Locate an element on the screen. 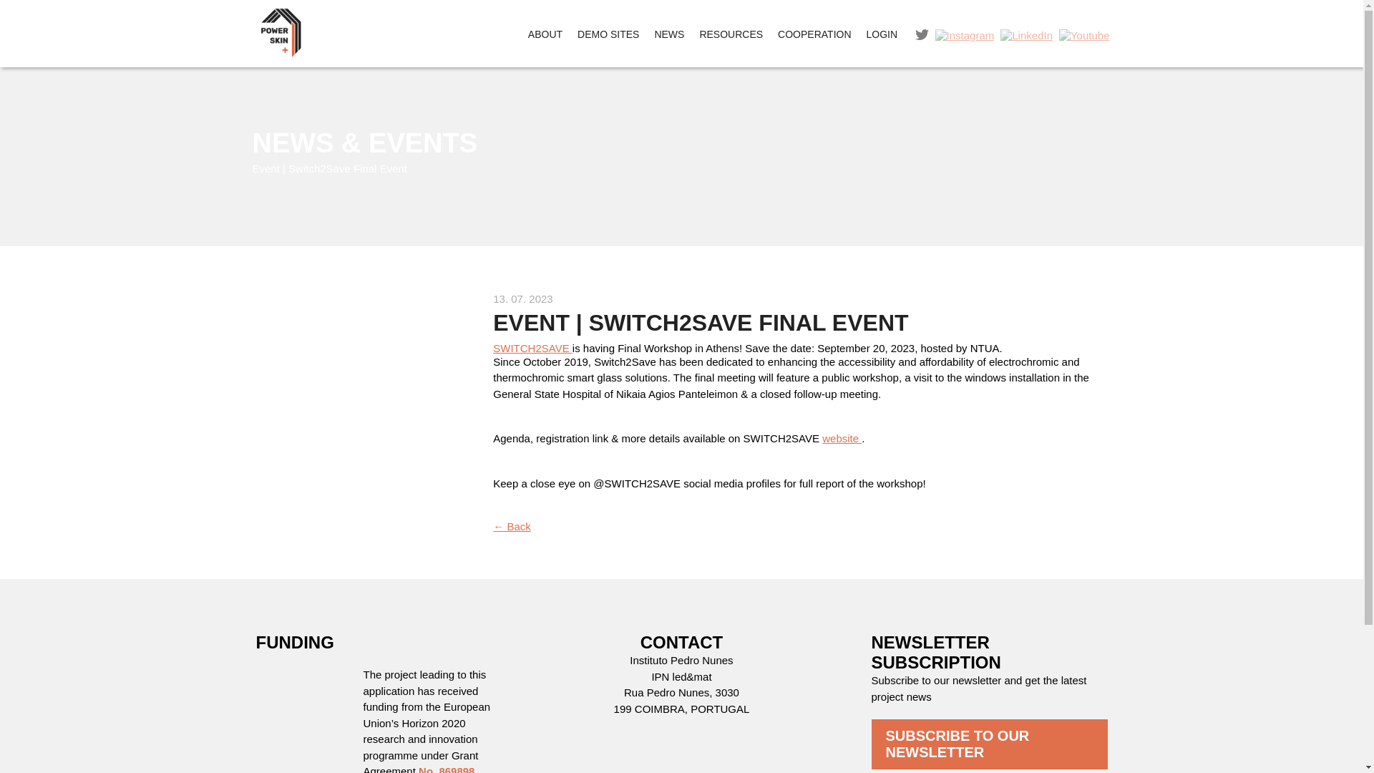 Image resolution: width=1374 pixels, height=773 pixels. ABOUT is located at coordinates (545, 34).